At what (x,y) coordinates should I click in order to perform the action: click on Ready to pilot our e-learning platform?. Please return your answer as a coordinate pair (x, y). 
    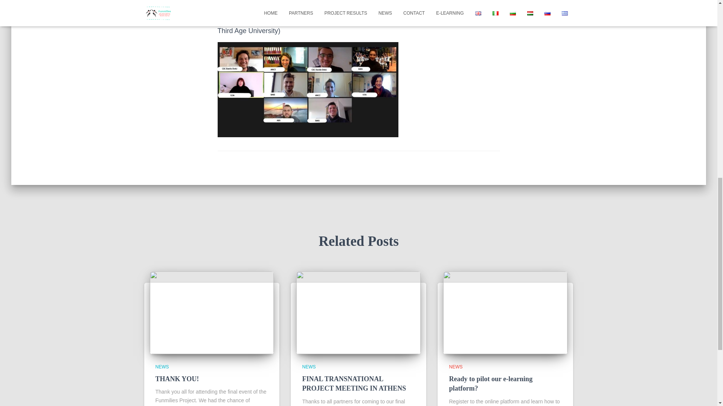
    Looking at the image, I should click on (505, 312).